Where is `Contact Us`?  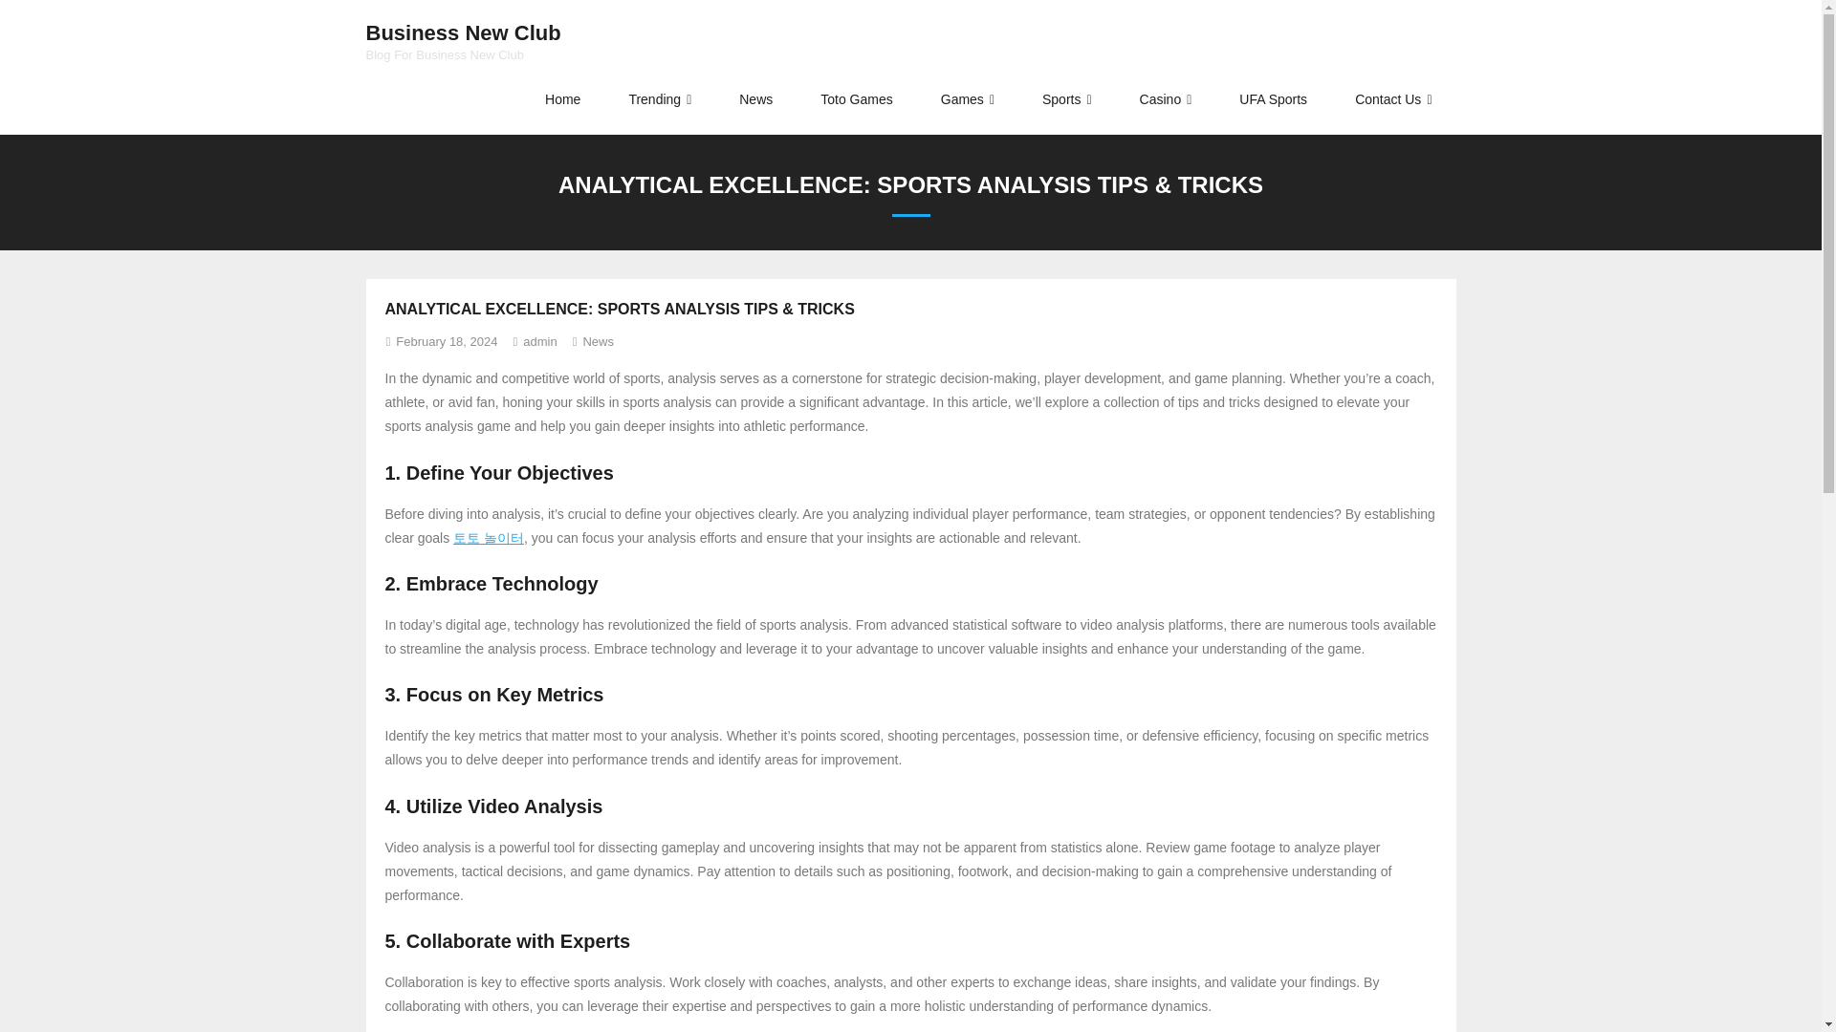
Contact Us is located at coordinates (660, 99).